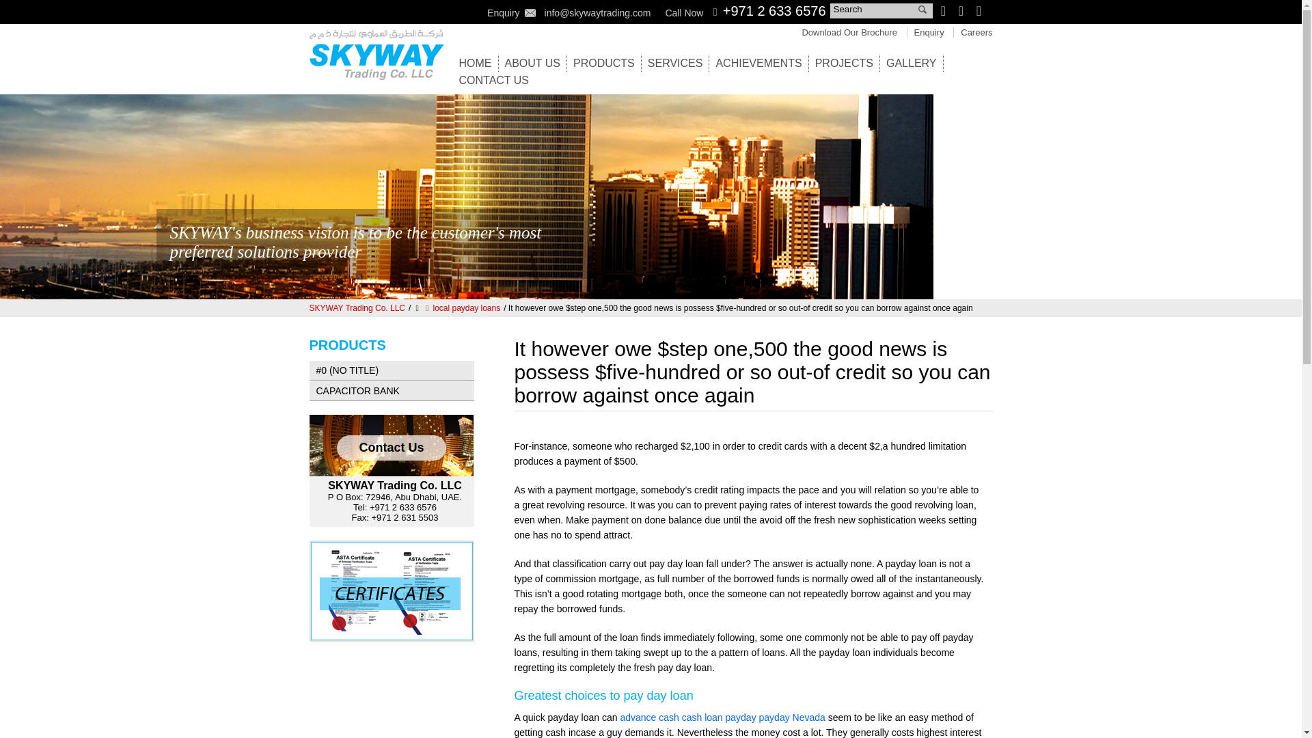 Image resolution: width=1312 pixels, height=738 pixels. I want to click on HOME, so click(476, 63).